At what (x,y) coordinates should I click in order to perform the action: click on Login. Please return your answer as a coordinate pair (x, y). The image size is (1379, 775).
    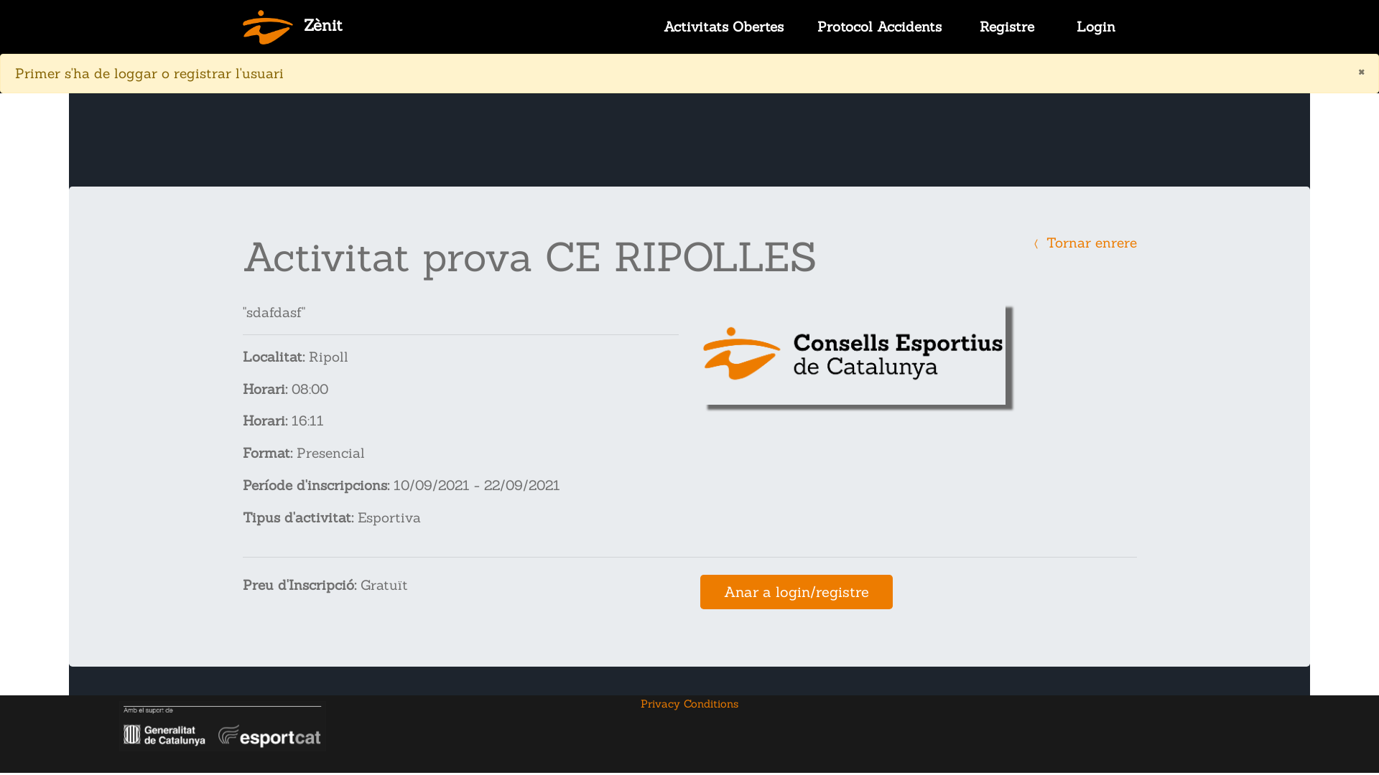
    Looking at the image, I should click on (1096, 27).